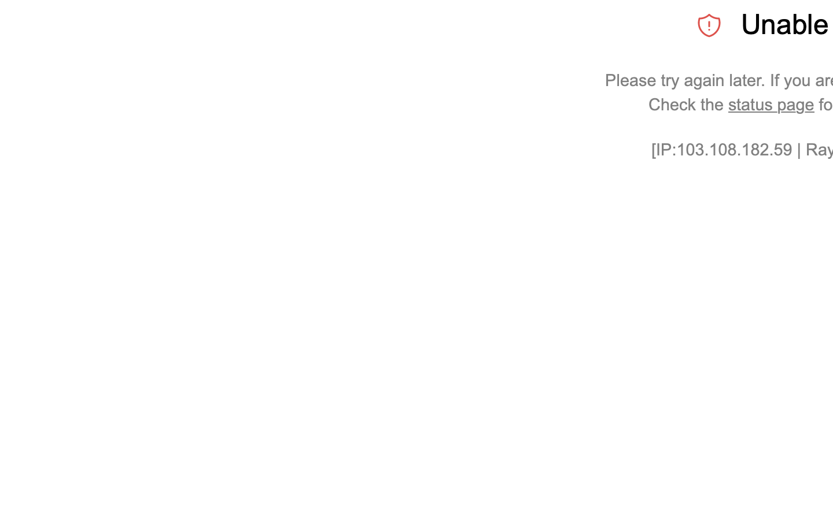  Describe the element at coordinates (771, 105) in the screenshot. I see `status page` at that location.